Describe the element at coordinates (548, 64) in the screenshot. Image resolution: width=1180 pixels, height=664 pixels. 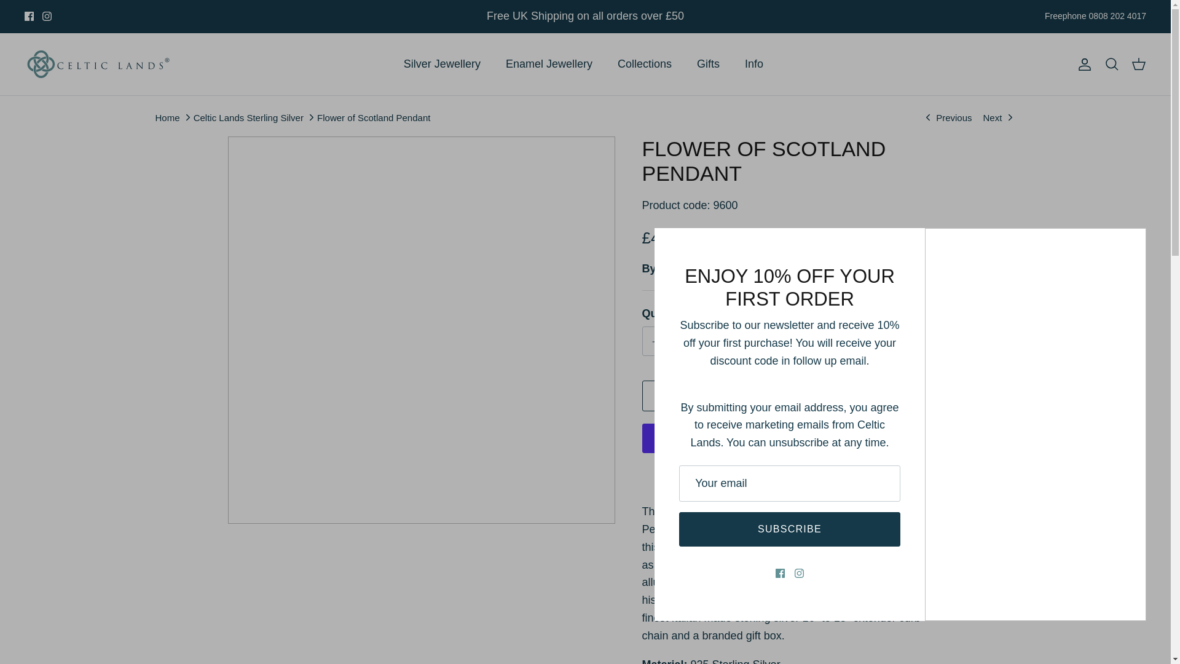
I see `Enamel Jewellery` at that location.